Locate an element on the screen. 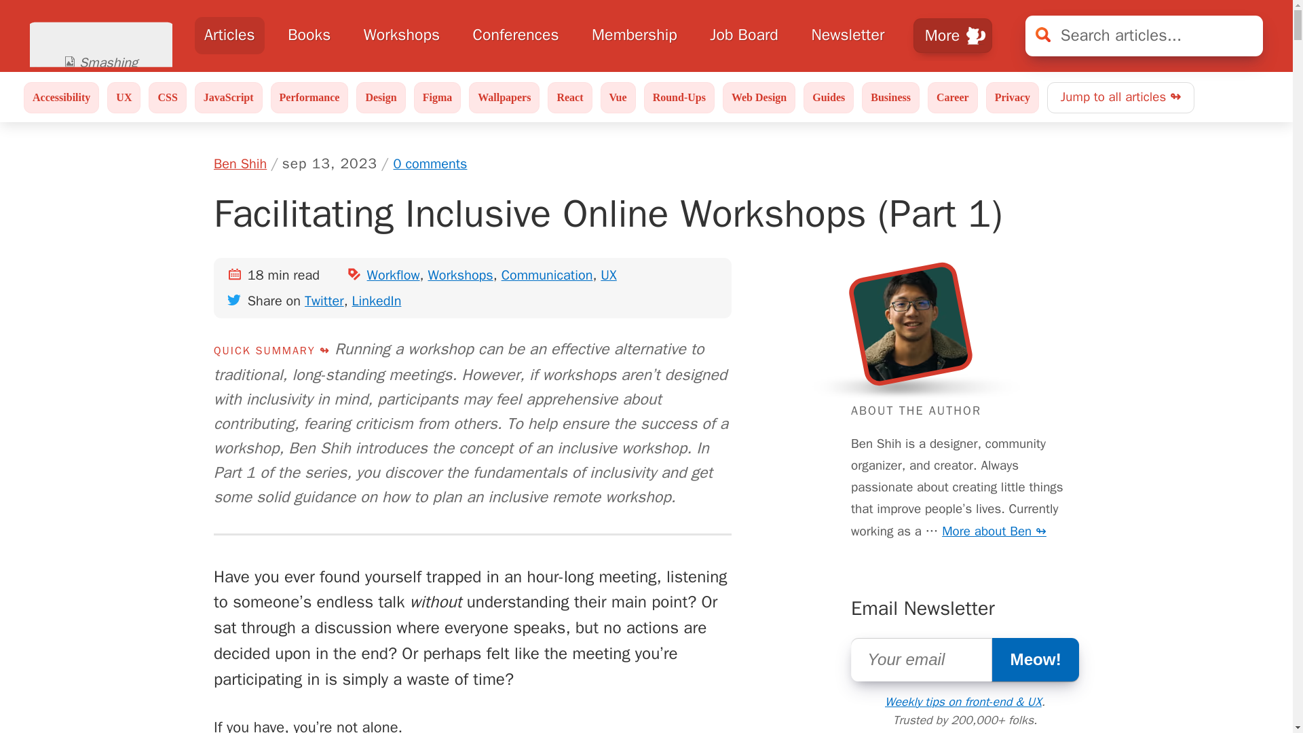  Performance is located at coordinates (309, 98).